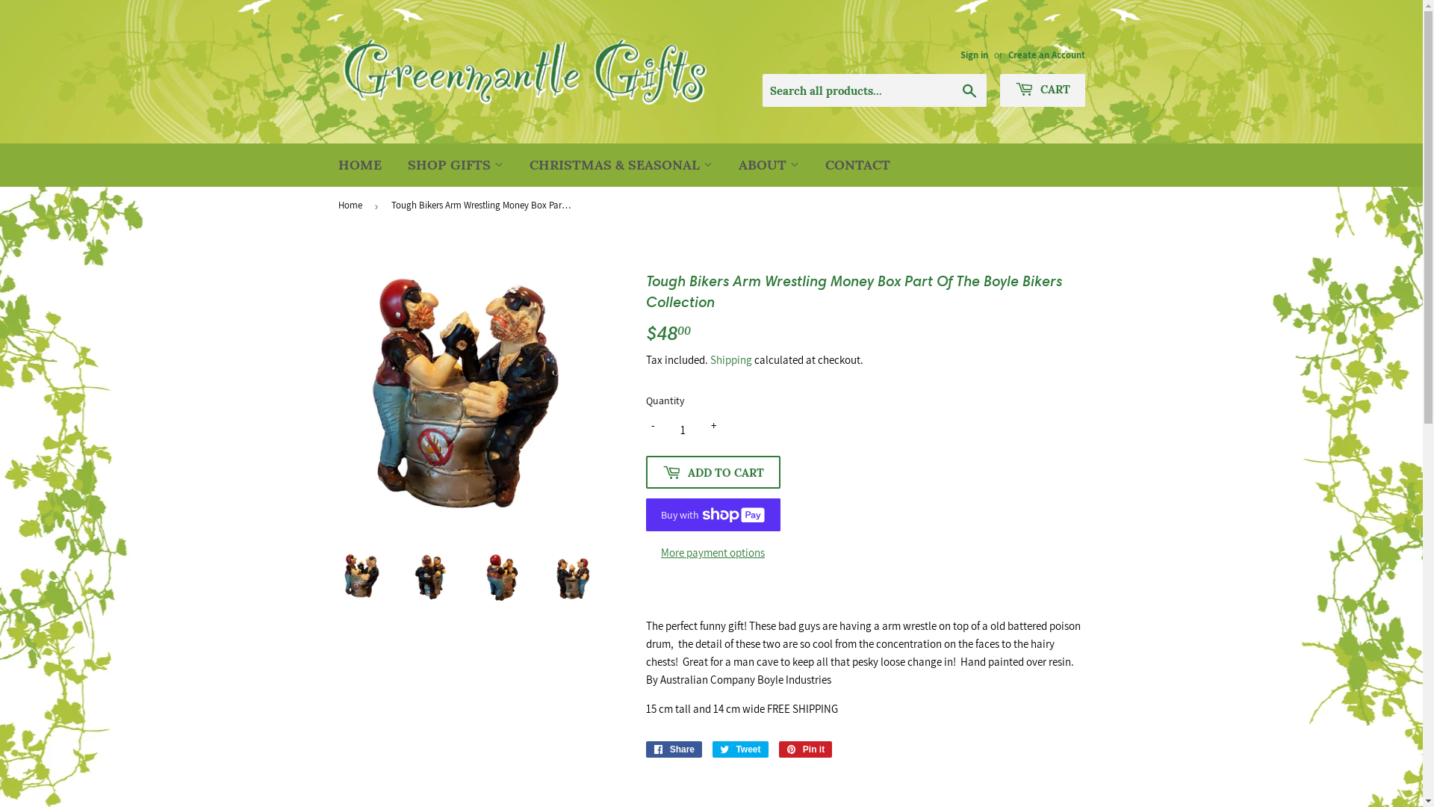 The height and width of the screenshot is (807, 1434). What do you see at coordinates (621, 166) in the screenshot?
I see `CHRISTMAS & SEASONAL` at bounding box center [621, 166].